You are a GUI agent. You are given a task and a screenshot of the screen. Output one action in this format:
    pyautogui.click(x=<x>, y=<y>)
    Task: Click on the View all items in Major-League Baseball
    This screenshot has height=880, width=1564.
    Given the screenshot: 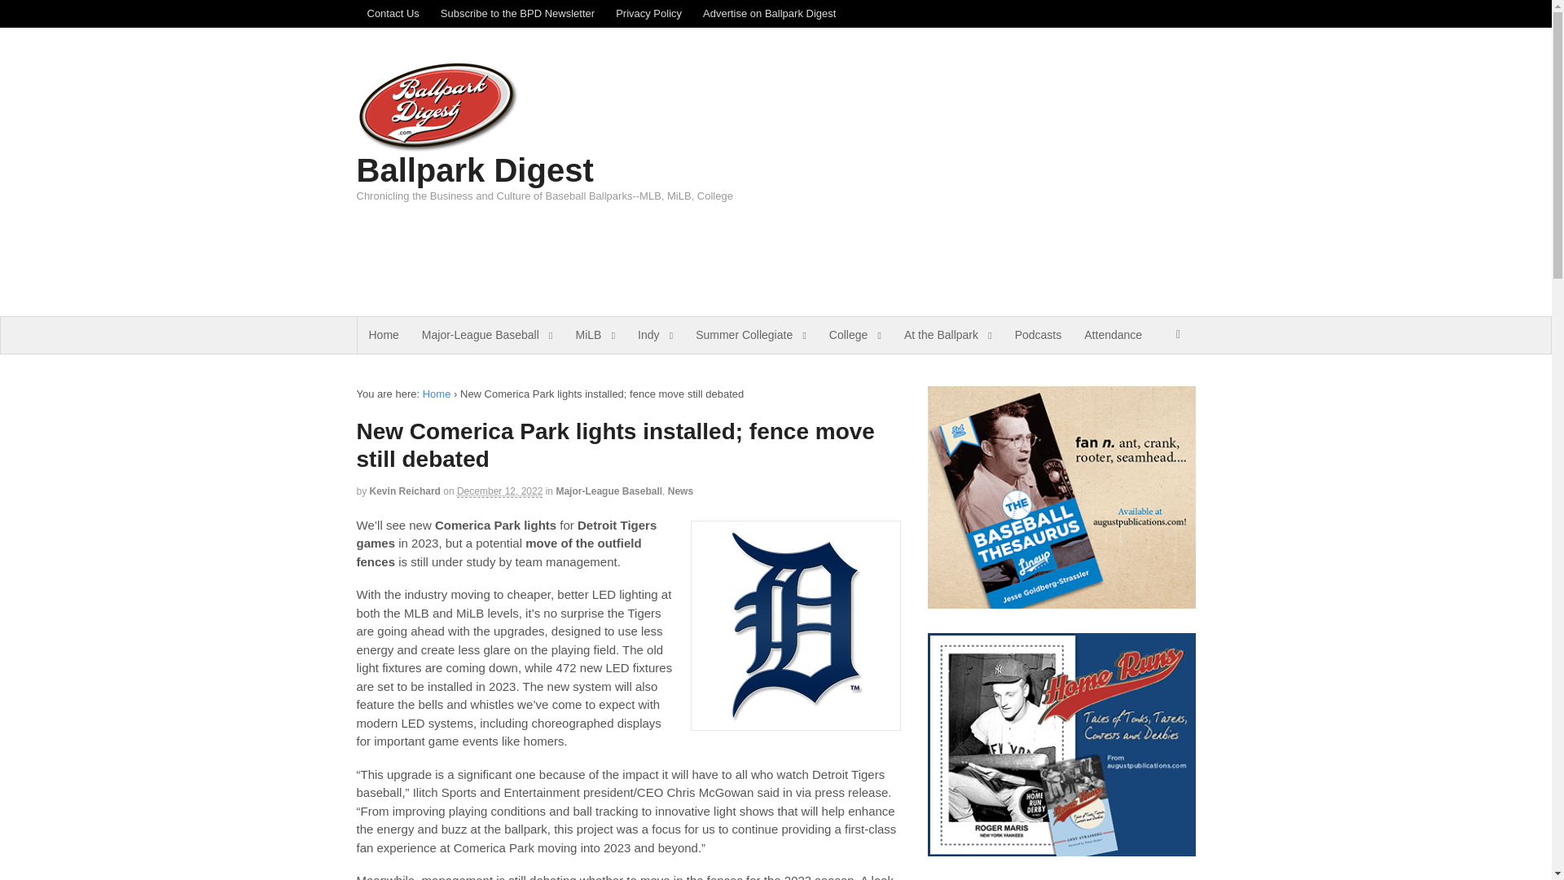 What is the action you would take?
    pyautogui.click(x=608, y=491)
    